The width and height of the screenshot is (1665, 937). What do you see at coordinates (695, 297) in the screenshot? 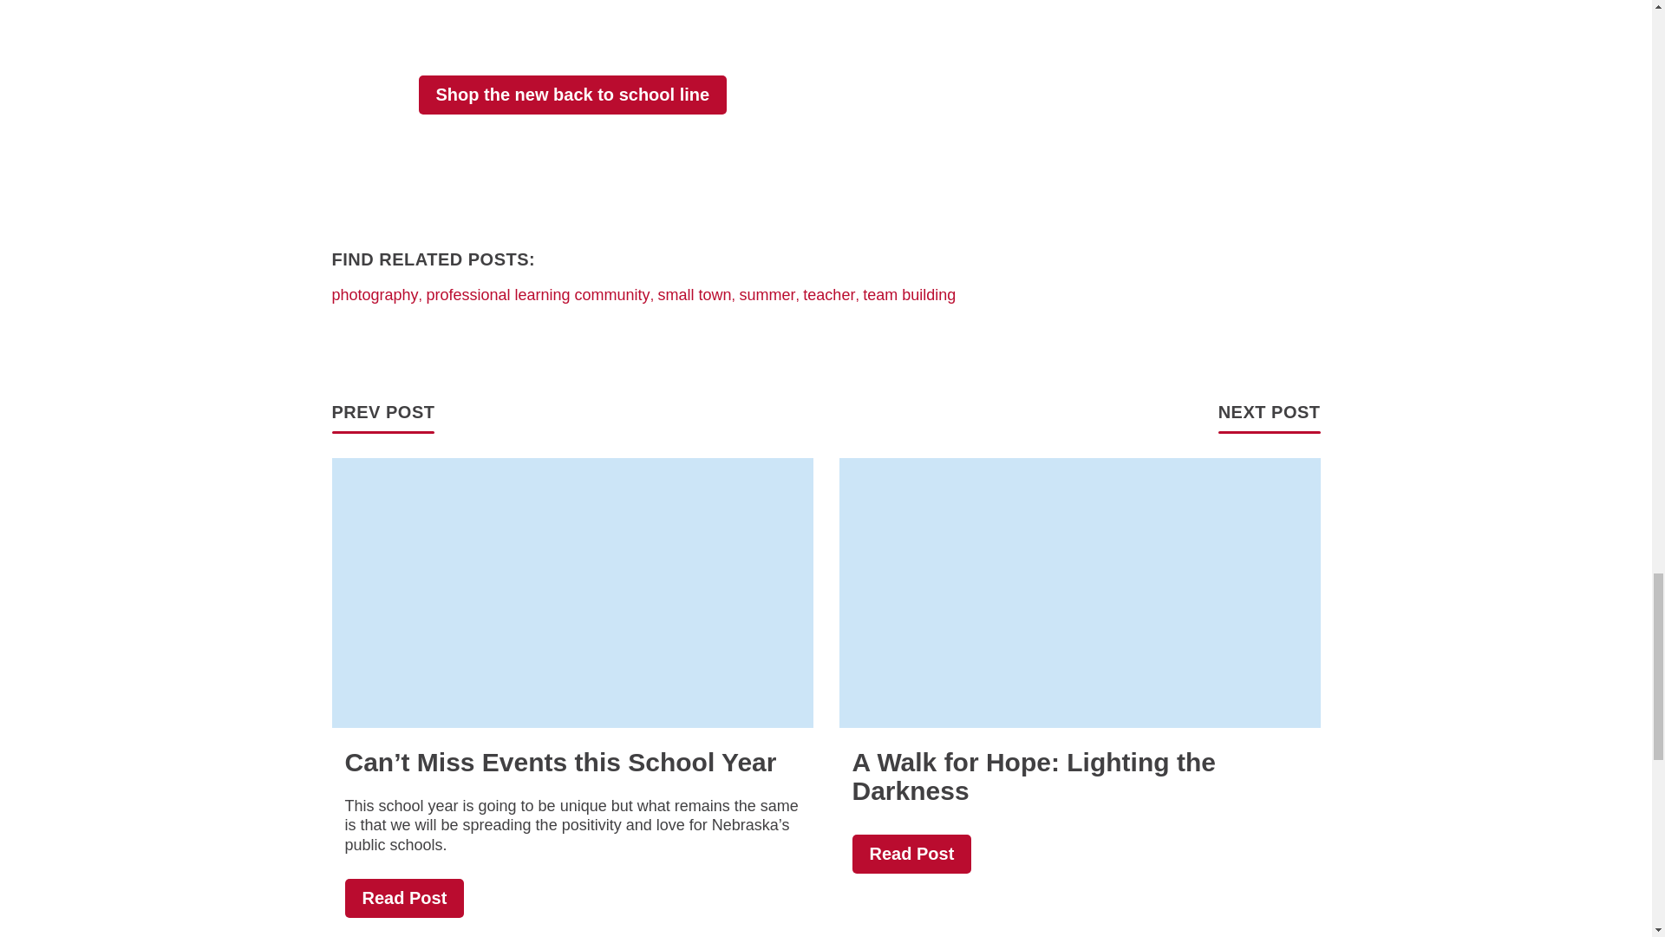
I see `small town` at bounding box center [695, 297].